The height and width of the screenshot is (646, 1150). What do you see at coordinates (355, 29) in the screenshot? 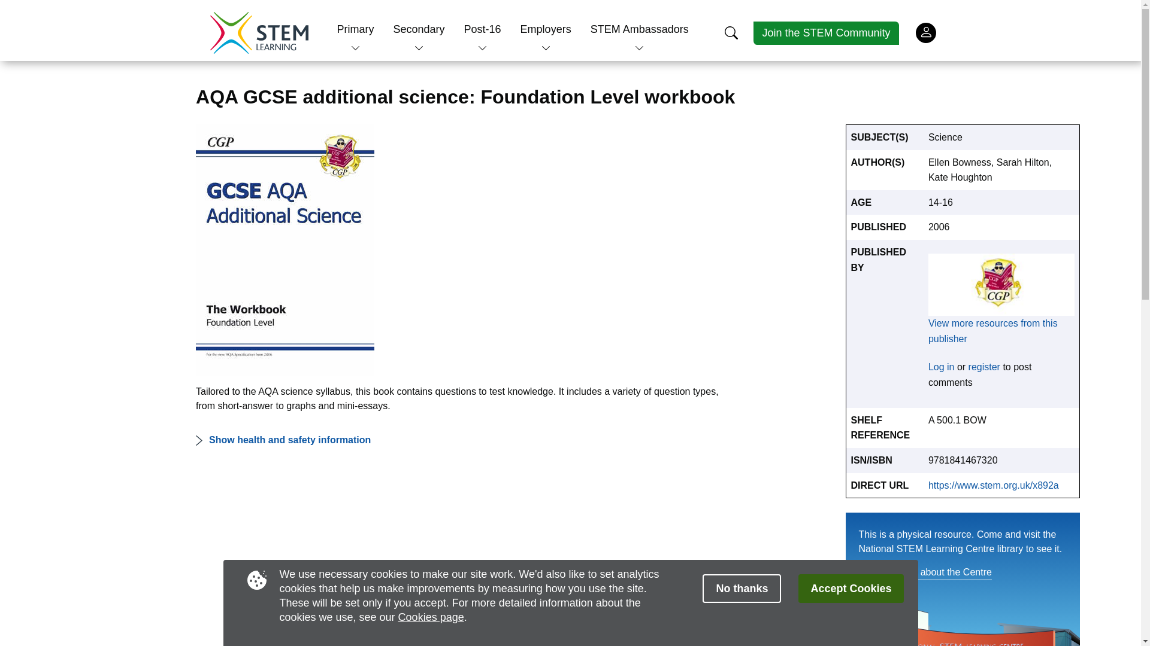
I see `Primary` at bounding box center [355, 29].